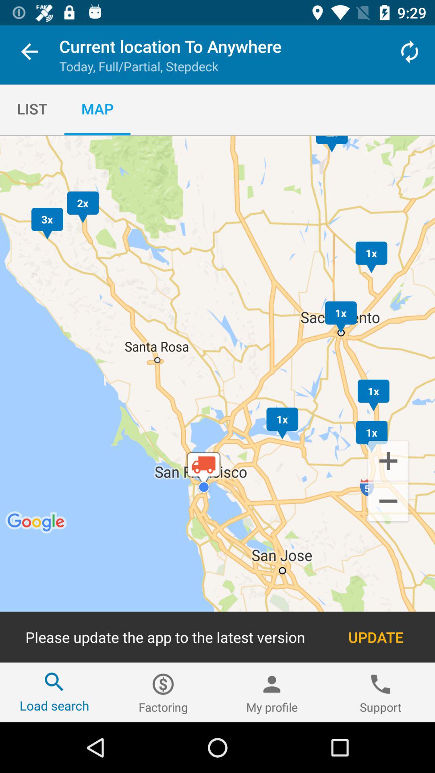  I want to click on launch the list icon, so click(32, 109).